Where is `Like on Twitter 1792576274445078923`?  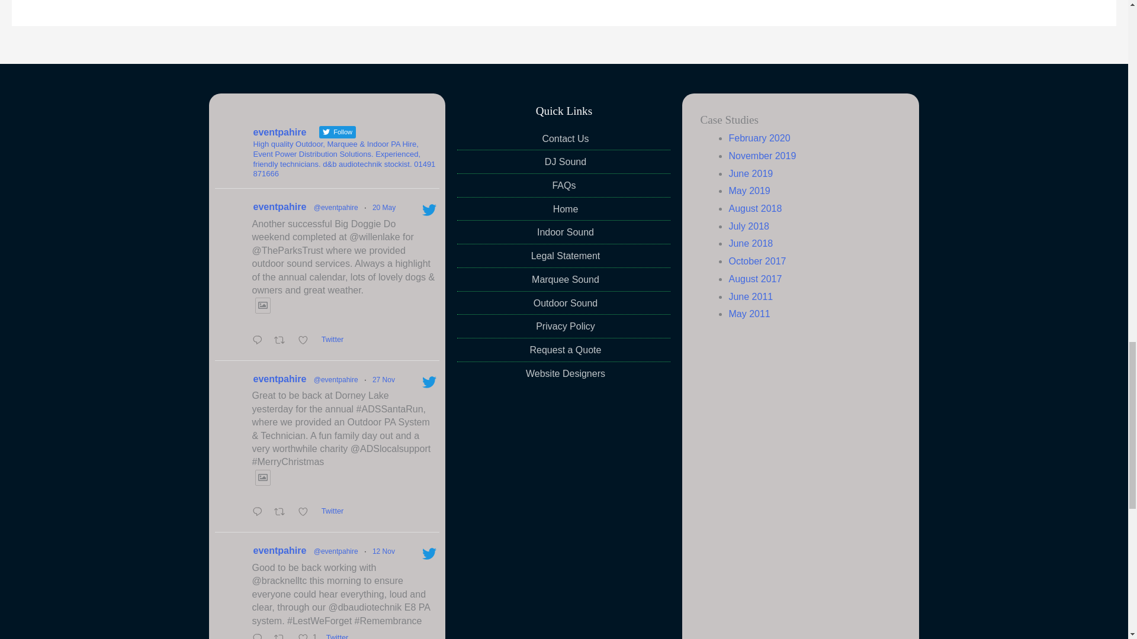 Like on Twitter 1792576274445078923 is located at coordinates (306, 341).